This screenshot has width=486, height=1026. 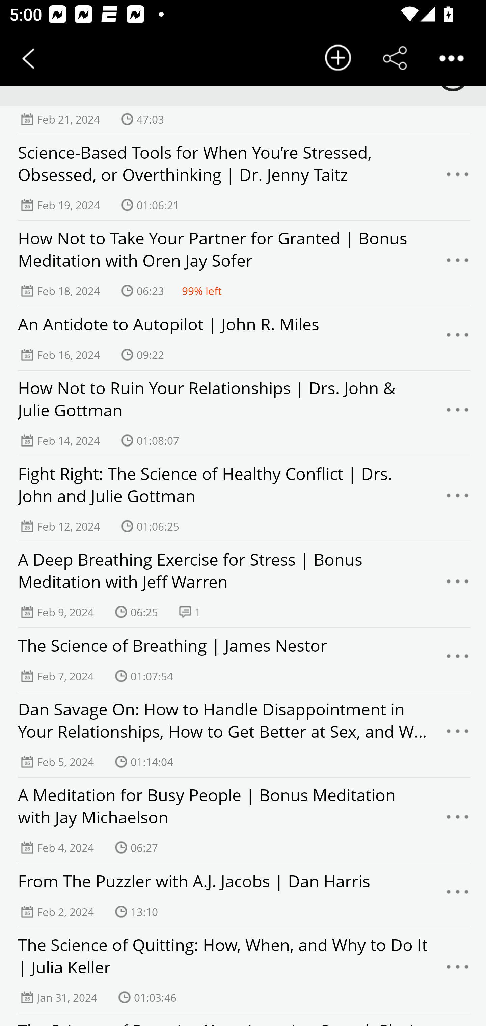 I want to click on Menu, so click(x=458, y=659).